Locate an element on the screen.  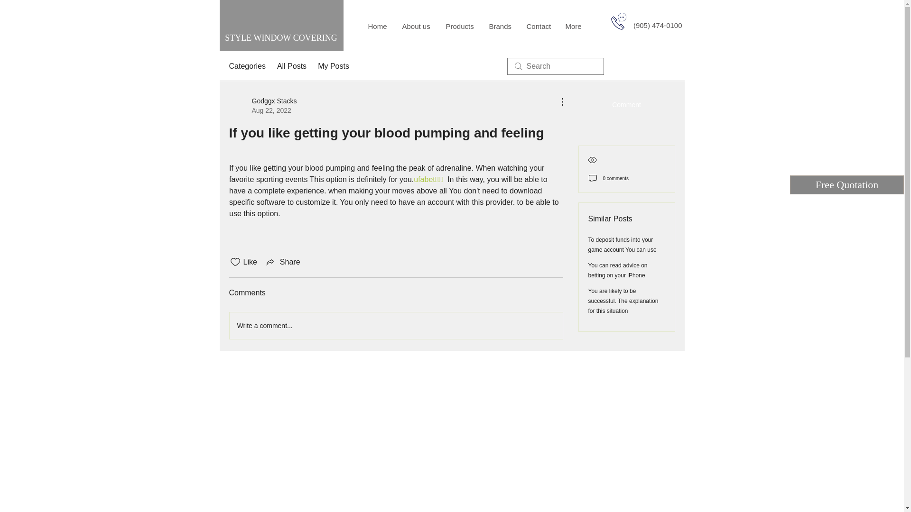
My Posts is located at coordinates (333, 66).